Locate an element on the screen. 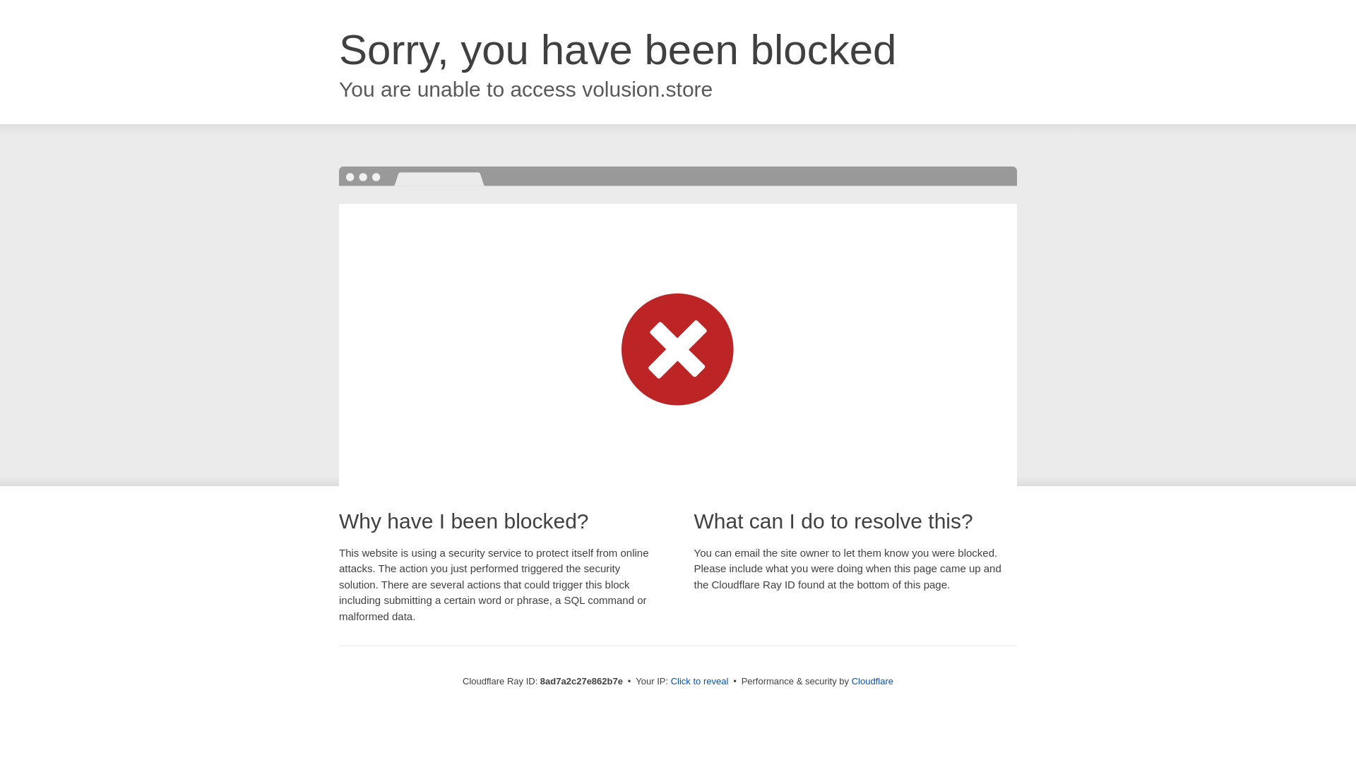 Image resolution: width=1356 pixels, height=762 pixels. Click to reveal is located at coordinates (700, 682).